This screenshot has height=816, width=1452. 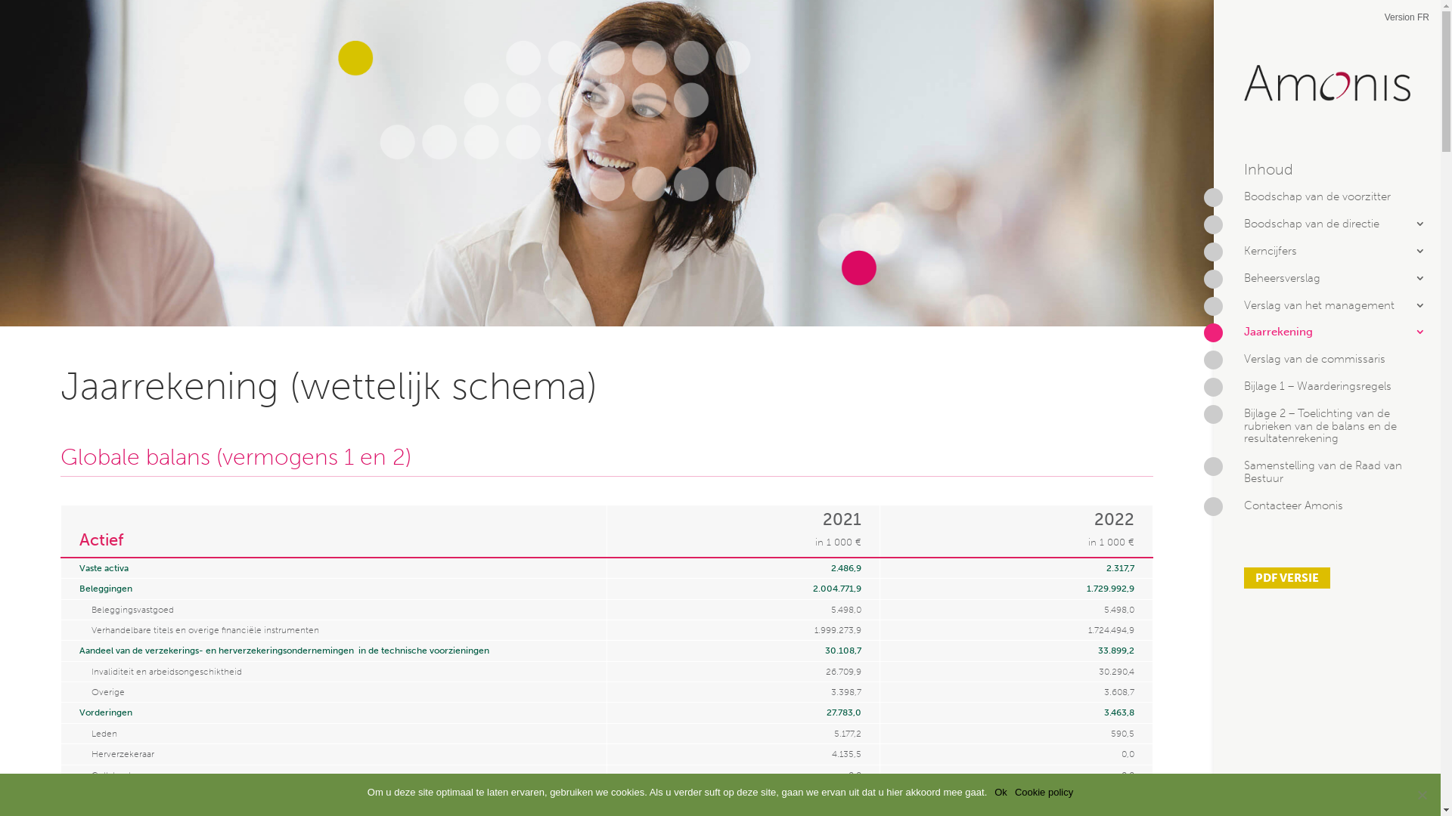 What do you see at coordinates (1327, 204) in the screenshot?
I see `Boodschap van de voorzitter` at bounding box center [1327, 204].